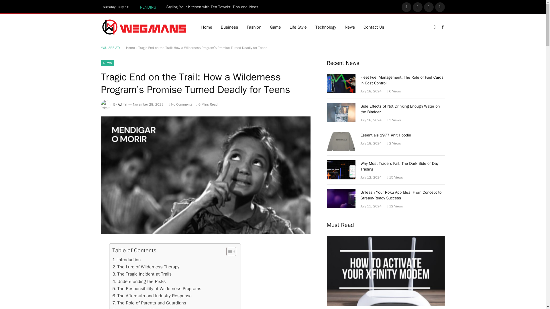  What do you see at coordinates (326, 27) in the screenshot?
I see `Technology` at bounding box center [326, 27].